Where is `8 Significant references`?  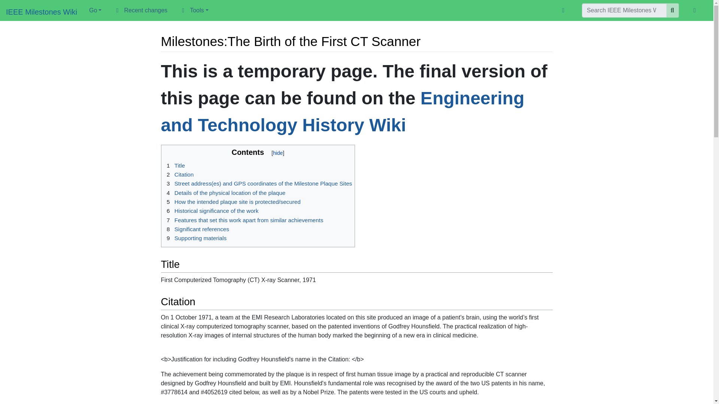 8 Significant references is located at coordinates (196, 229).